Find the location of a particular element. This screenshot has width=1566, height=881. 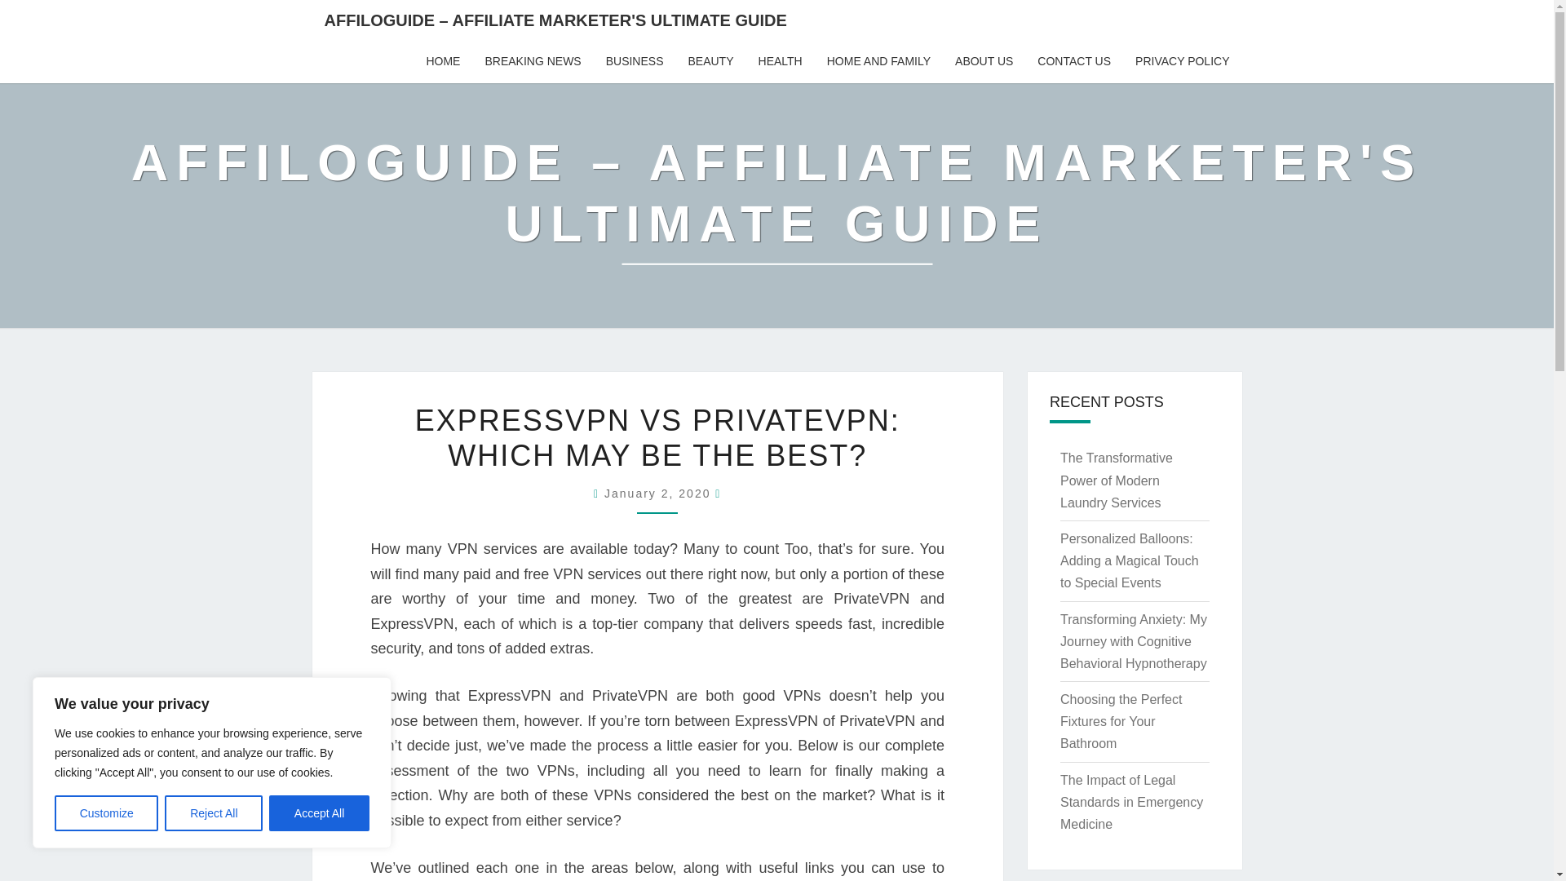

The Transformative Power of Modern Laundry Services is located at coordinates (1116, 480).